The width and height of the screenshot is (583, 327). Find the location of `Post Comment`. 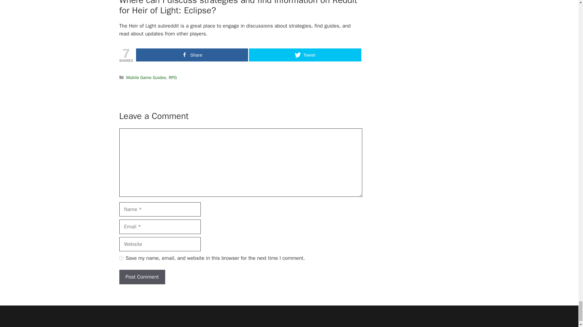

Post Comment is located at coordinates (142, 277).